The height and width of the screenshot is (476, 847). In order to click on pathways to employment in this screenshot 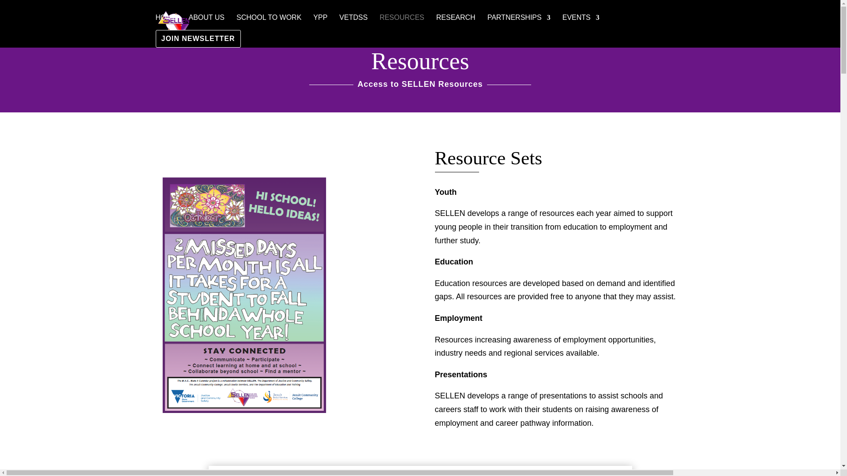, I will do `click(420, 471)`.